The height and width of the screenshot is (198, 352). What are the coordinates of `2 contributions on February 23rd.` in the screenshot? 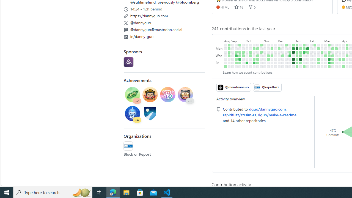 It's located at (318, 63).